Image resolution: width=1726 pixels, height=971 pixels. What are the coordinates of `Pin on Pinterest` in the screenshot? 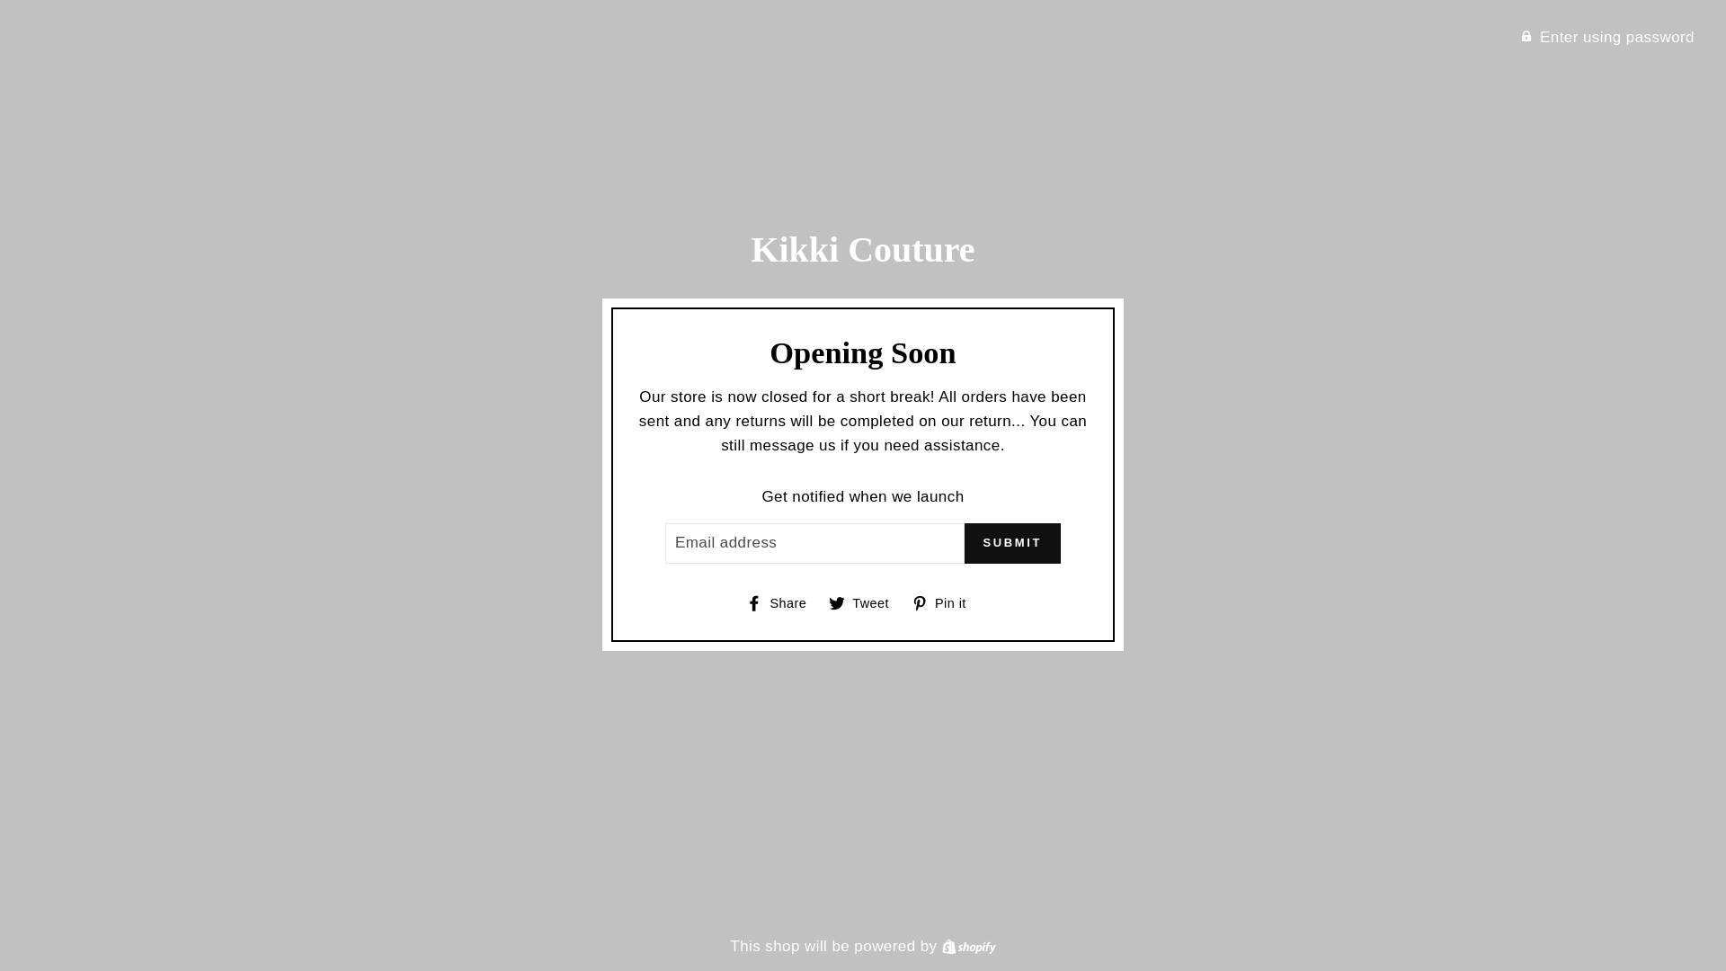 It's located at (946, 603).